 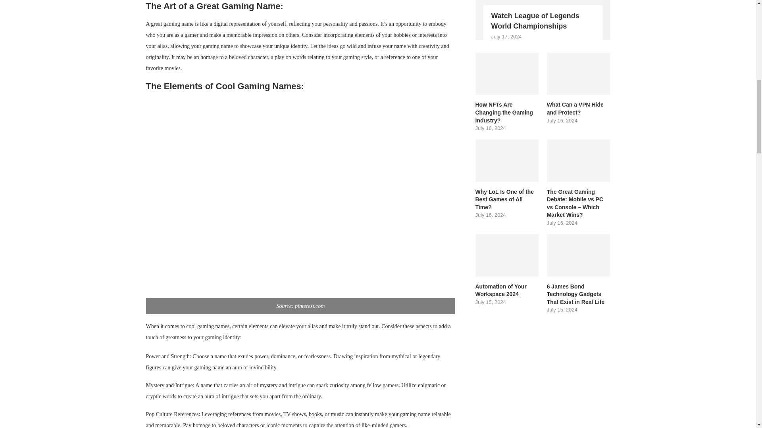 I want to click on Why LoL Is One of the Best Games of All Time?, so click(x=507, y=200).